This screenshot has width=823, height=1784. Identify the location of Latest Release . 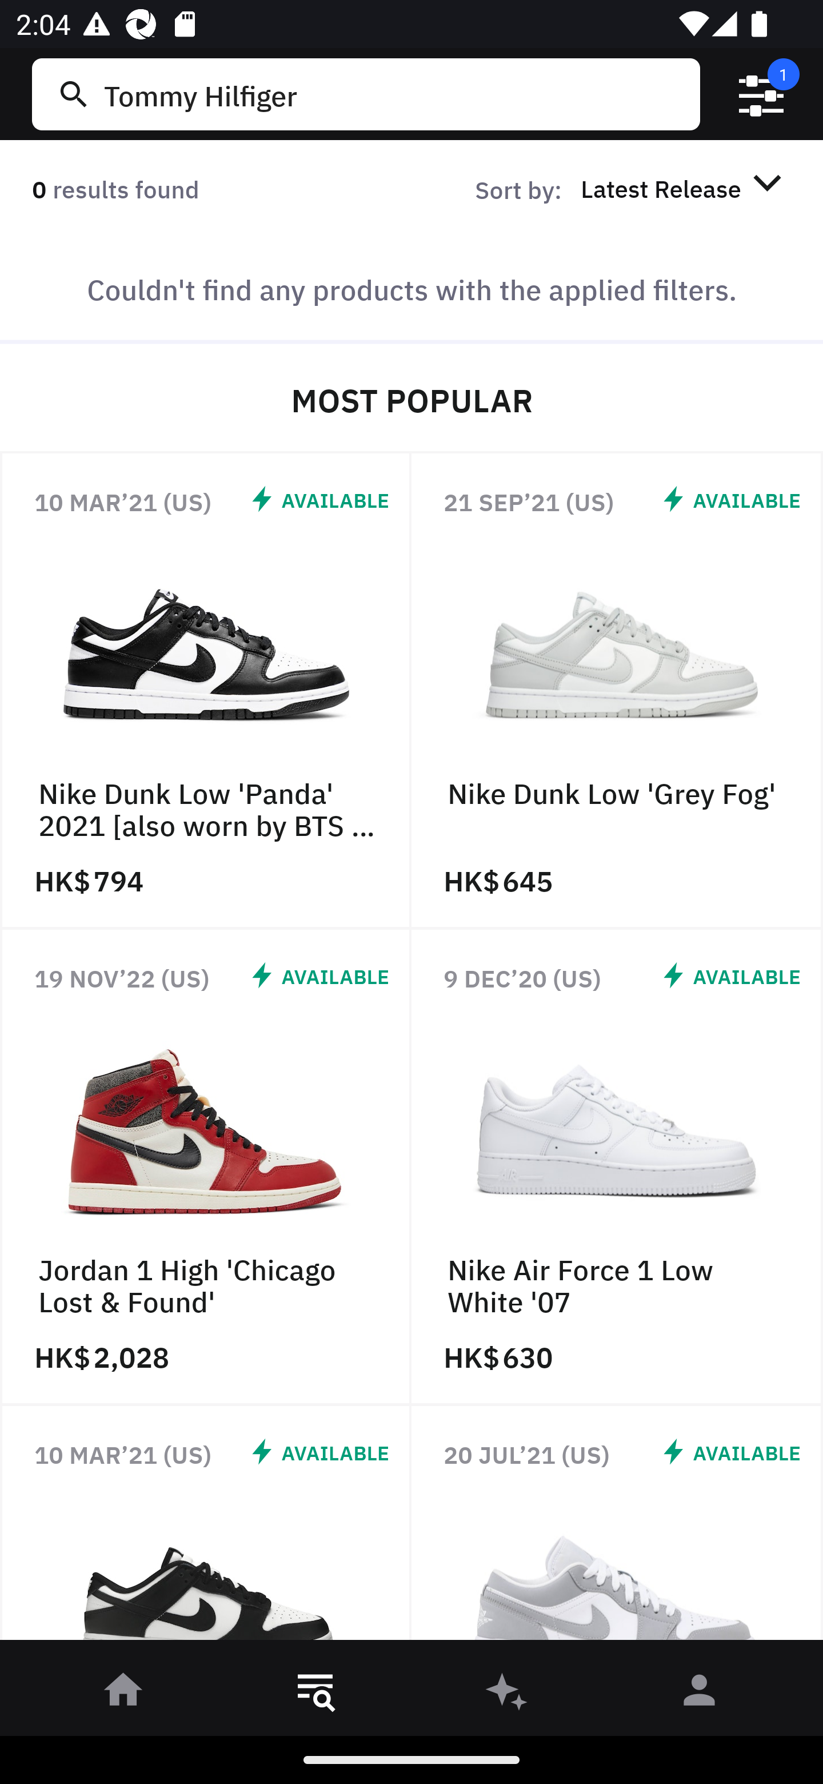
(685, 188).